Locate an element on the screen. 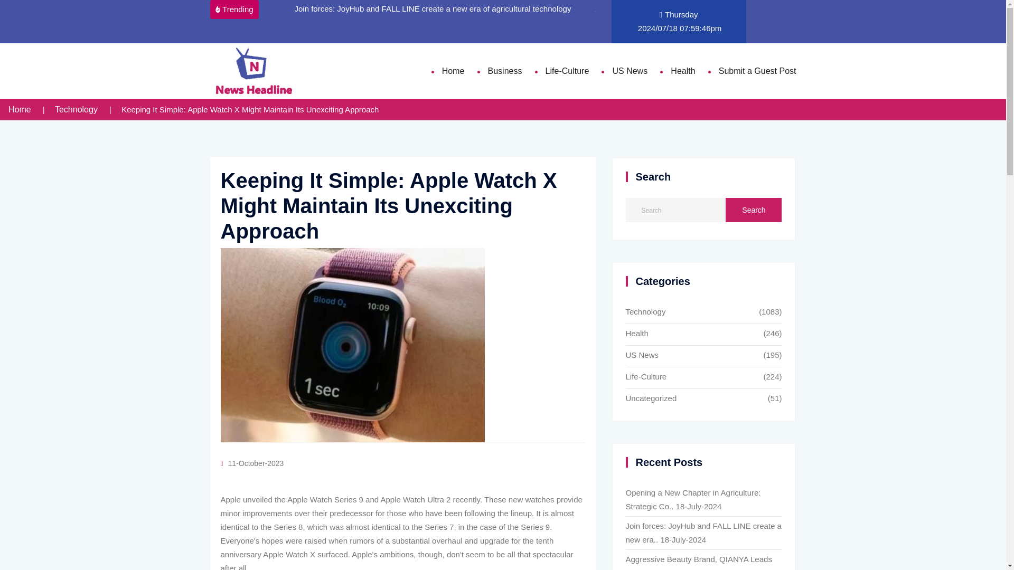 This screenshot has height=570, width=1014. Home is located at coordinates (20, 109).